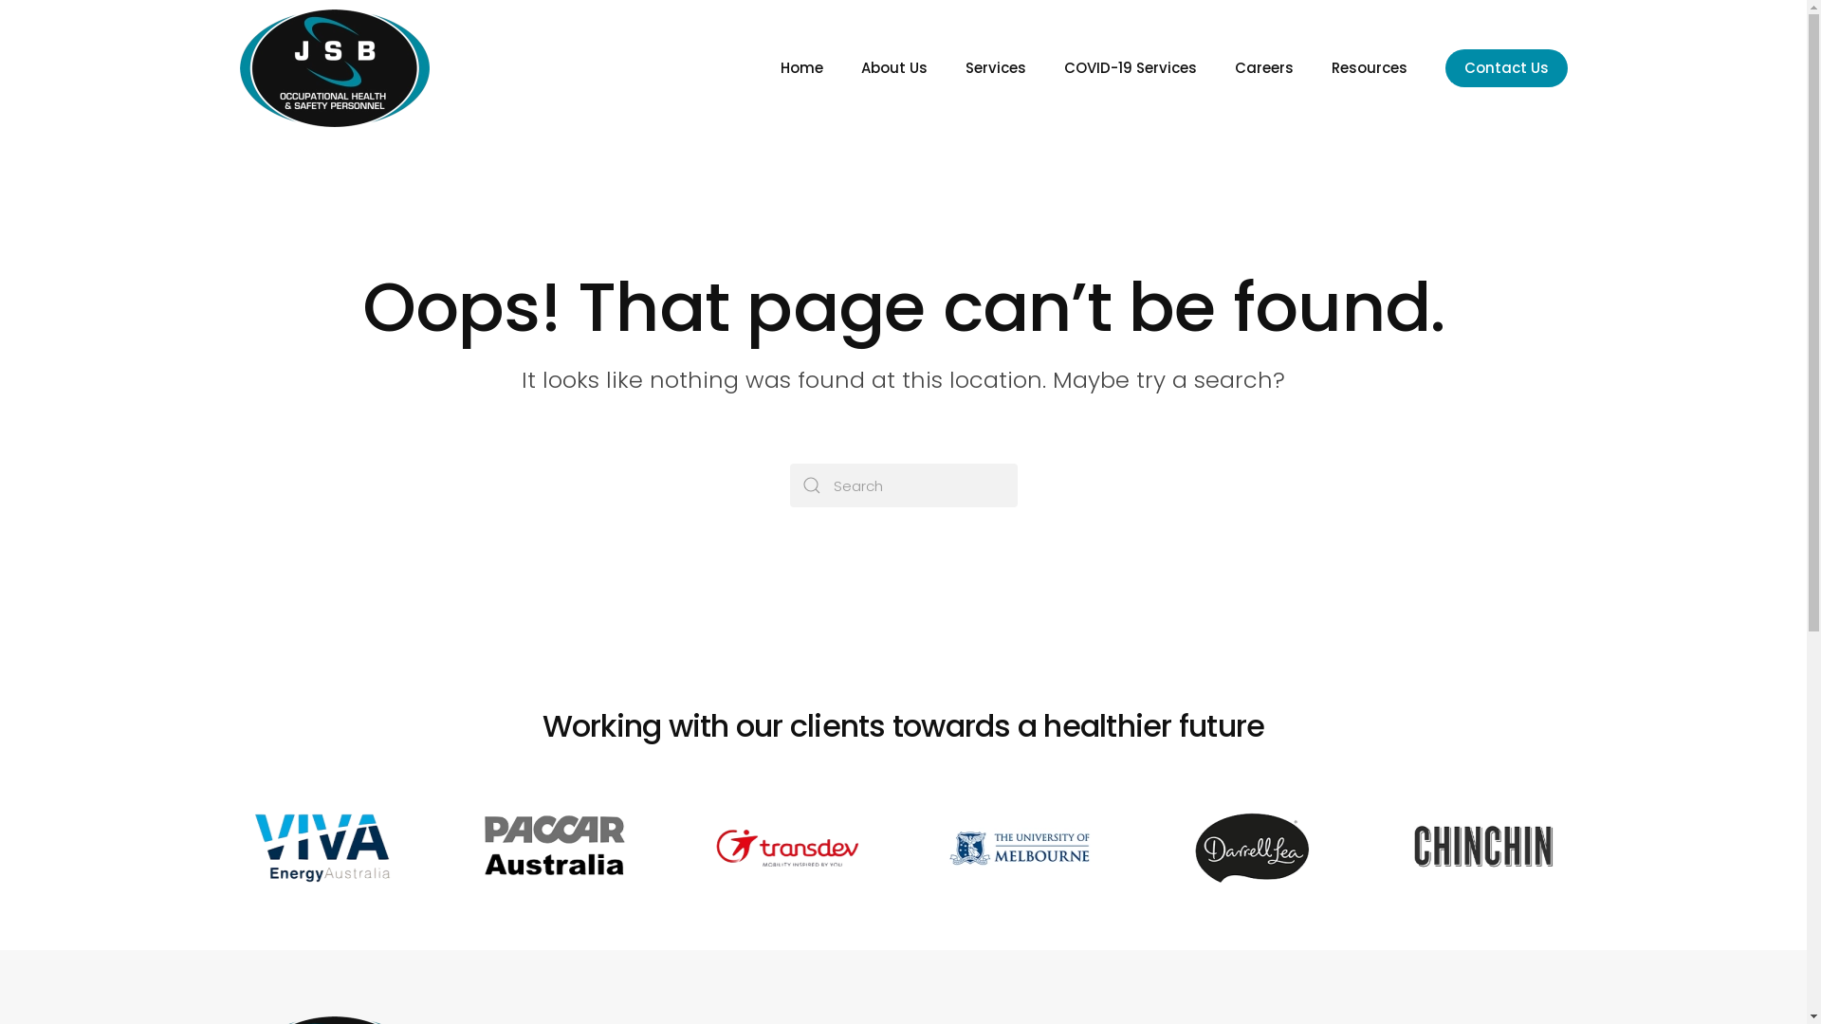 The image size is (1821, 1024). Describe the element at coordinates (800, 68) in the screenshot. I see `Home` at that location.